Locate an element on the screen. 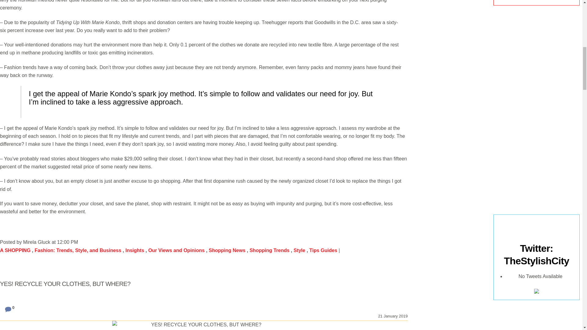 The width and height of the screenshot is (587, 330). Fashion: Trends, Style, and Business is located at coordinates (78, 251).